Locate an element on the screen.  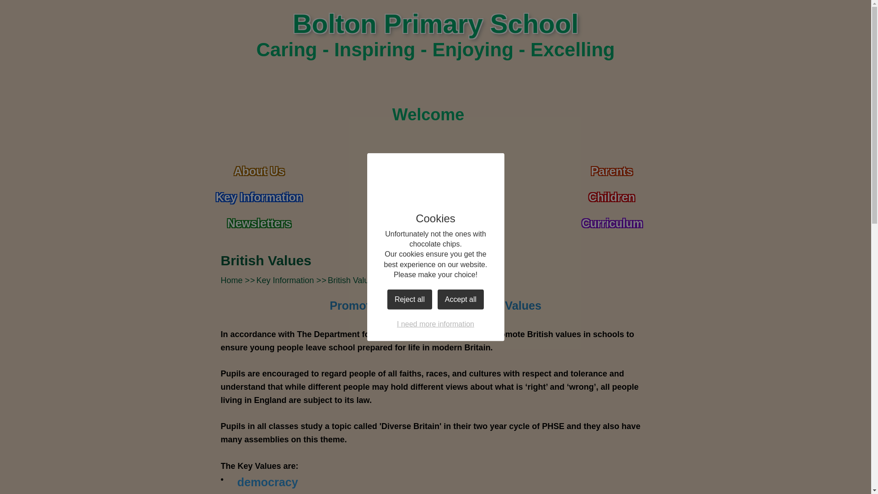
Key Information is located at coordinates (259, 193).